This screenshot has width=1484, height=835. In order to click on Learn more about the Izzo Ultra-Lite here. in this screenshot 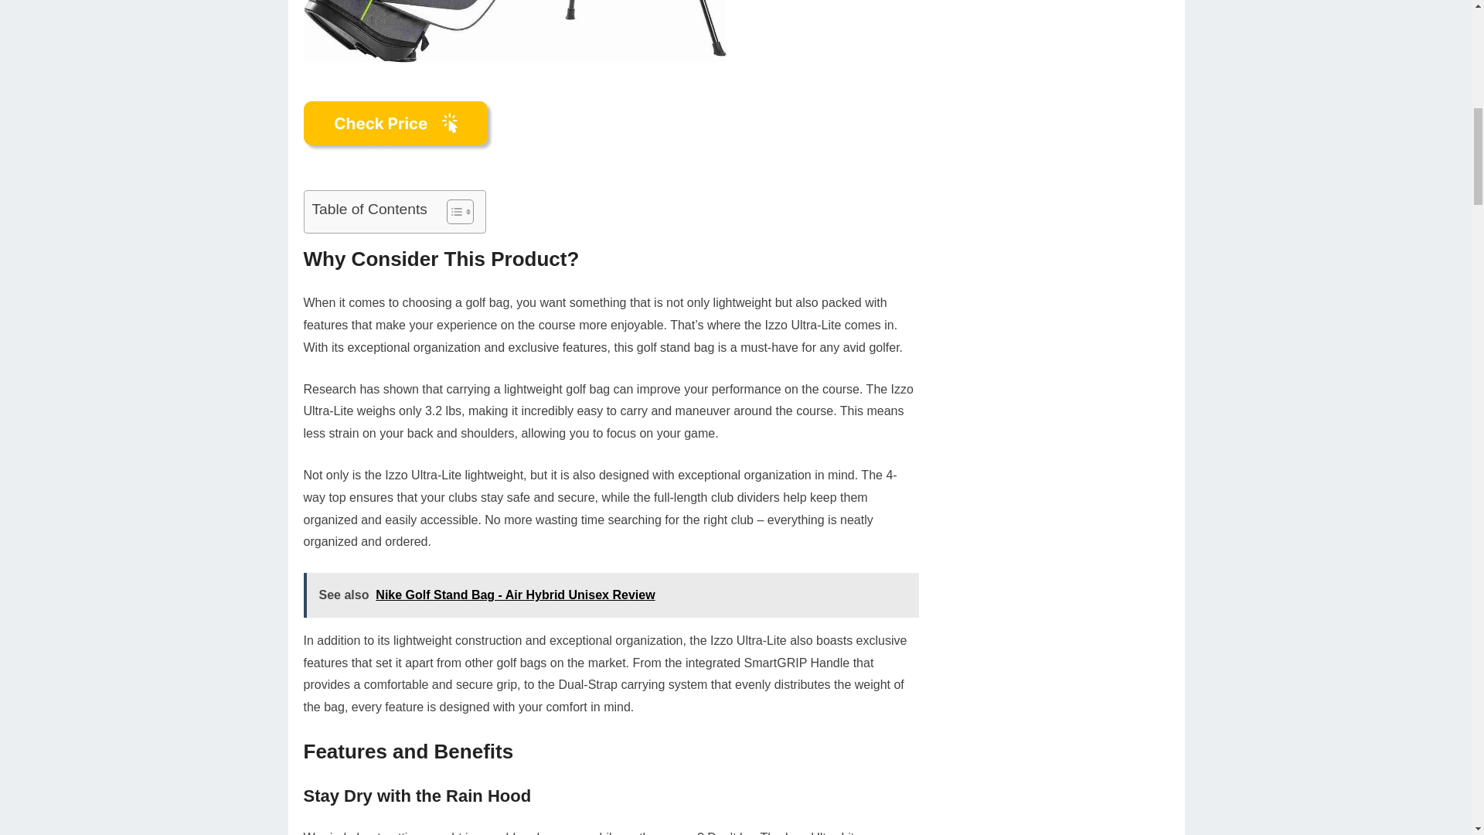, I will do `click(398, 125)`.